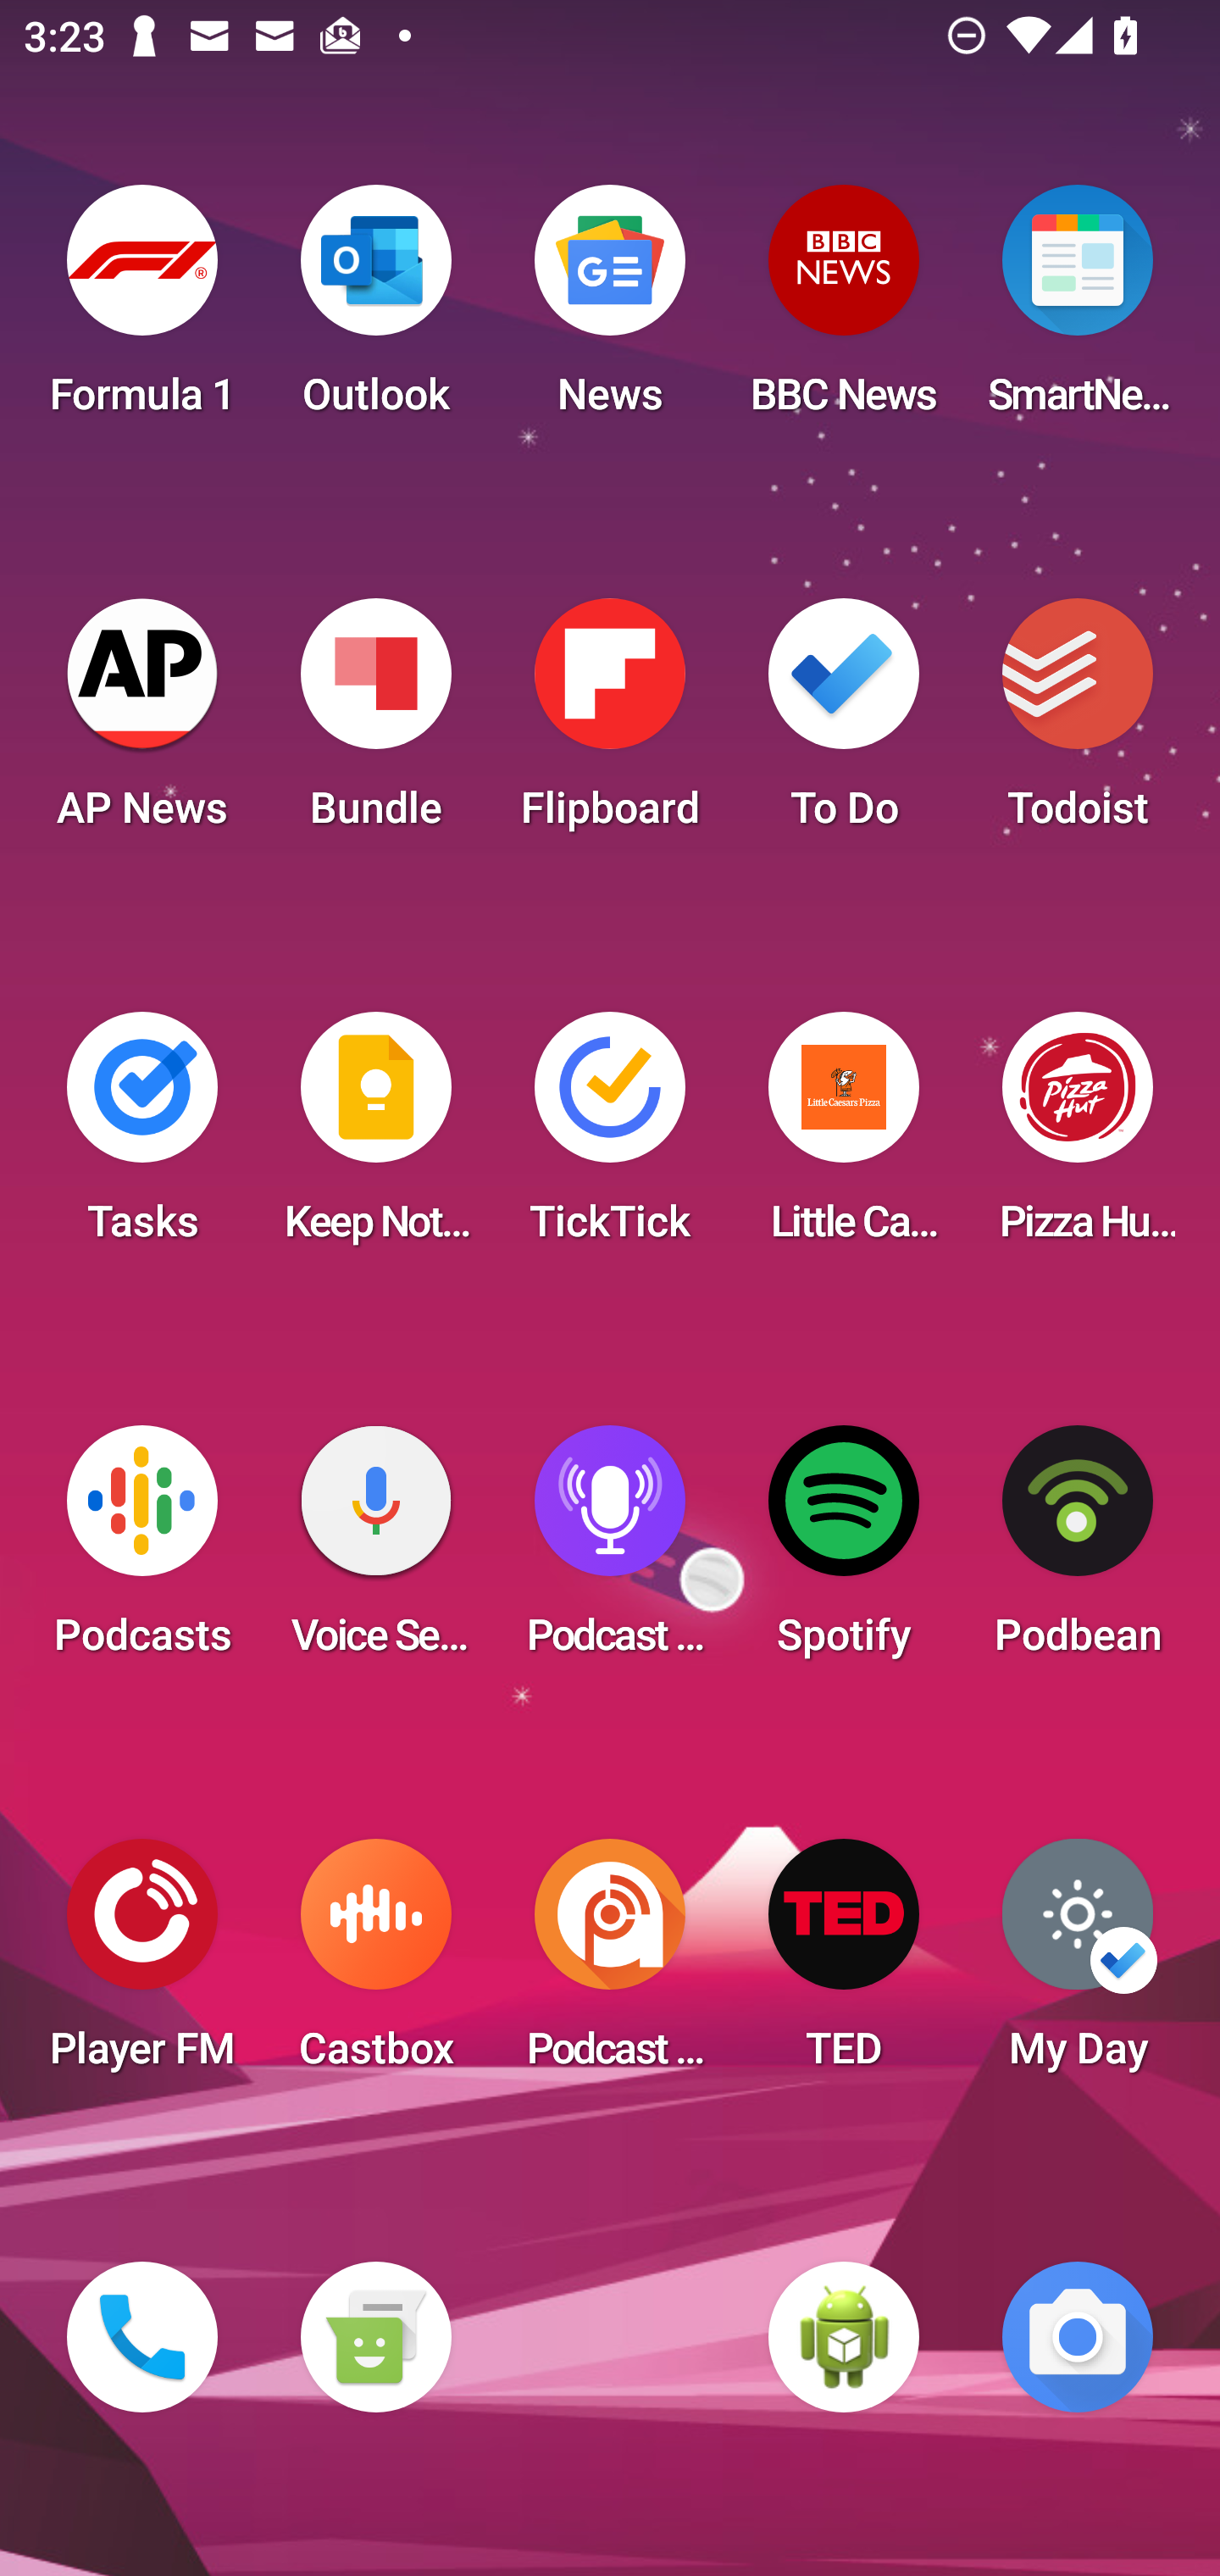 The width and height of the screenshot is (1220, 2576). Describe the element at coordinates (844, 1551) in the screenshot. I see `Spotify` at that location.